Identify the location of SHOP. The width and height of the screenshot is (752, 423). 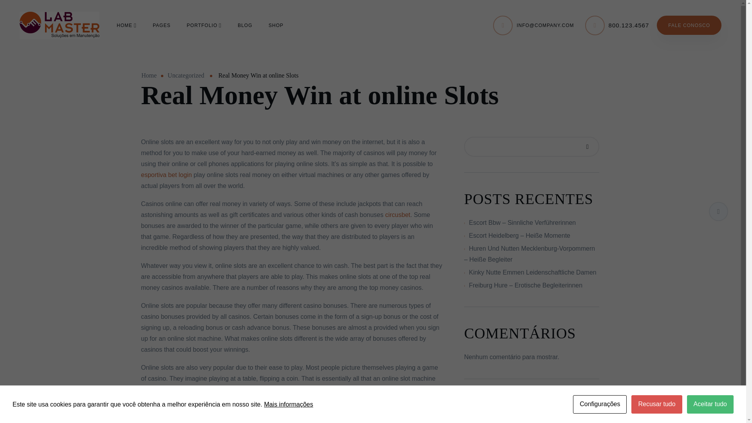
(276, 25).